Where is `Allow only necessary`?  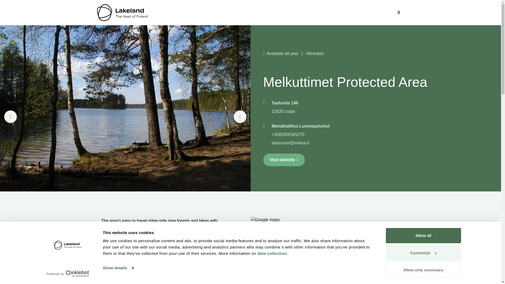 Allow only necessary is located at coordinates (423, 270).